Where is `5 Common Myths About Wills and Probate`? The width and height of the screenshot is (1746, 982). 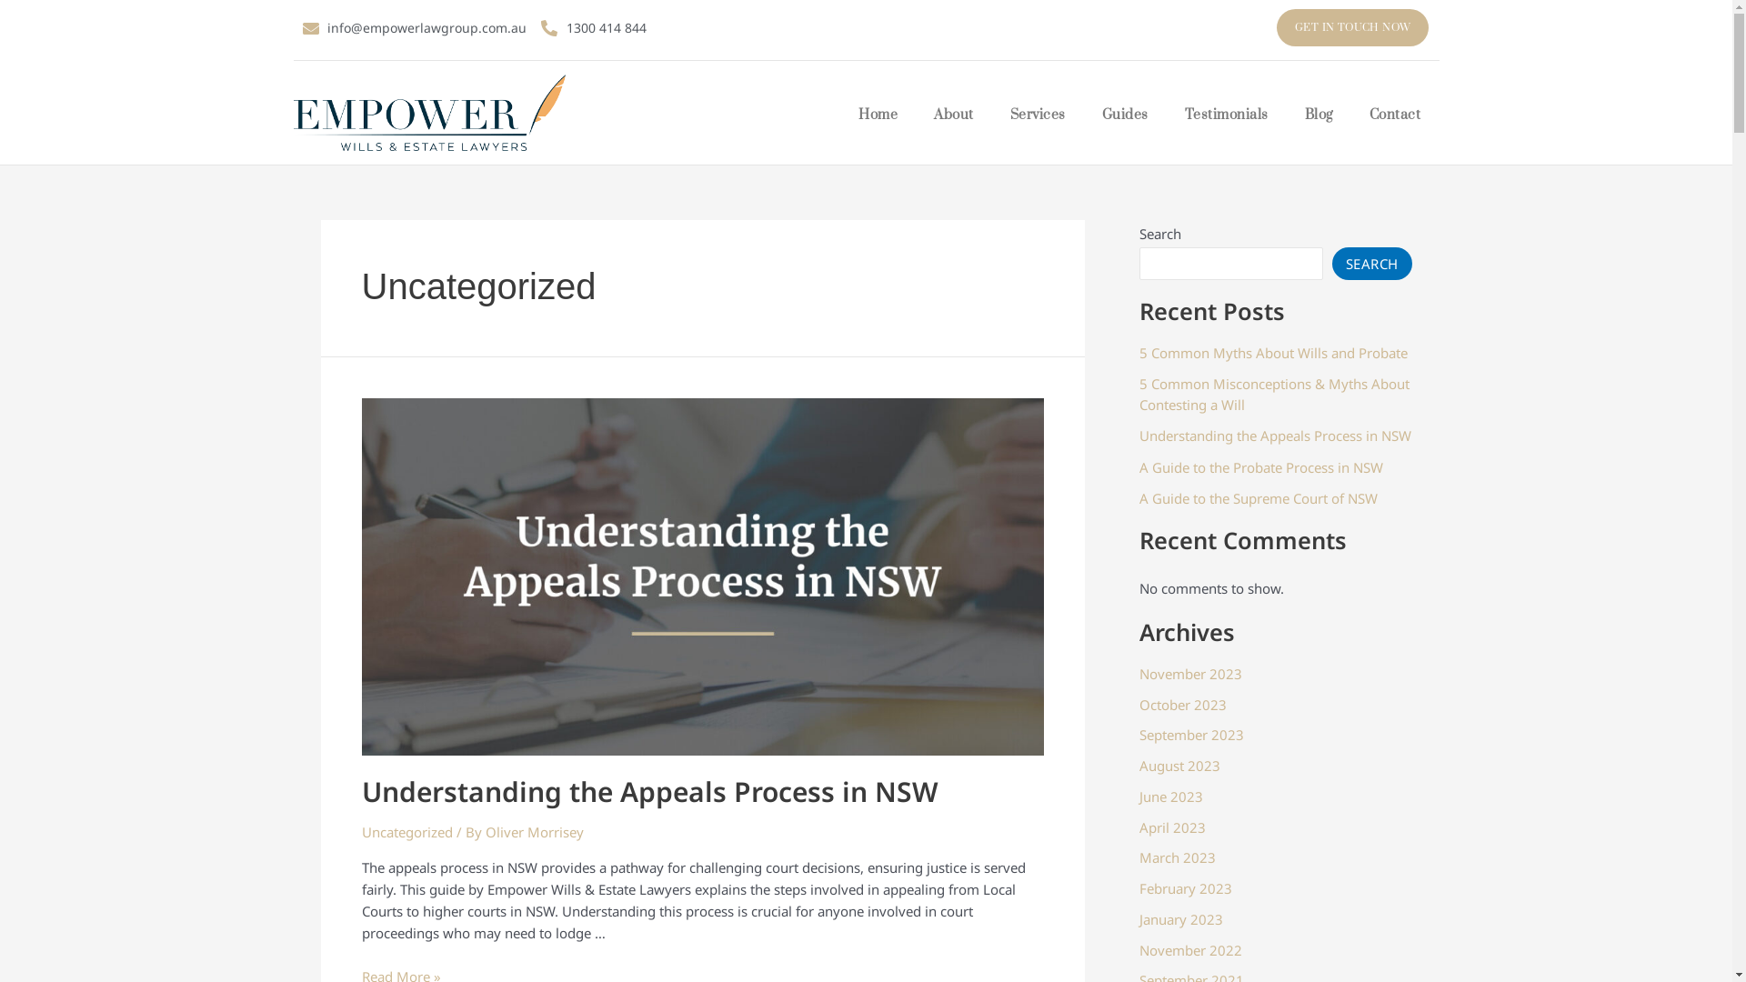
5 Common Myths About Wills and Probate is located at coordinates (1273, 353).